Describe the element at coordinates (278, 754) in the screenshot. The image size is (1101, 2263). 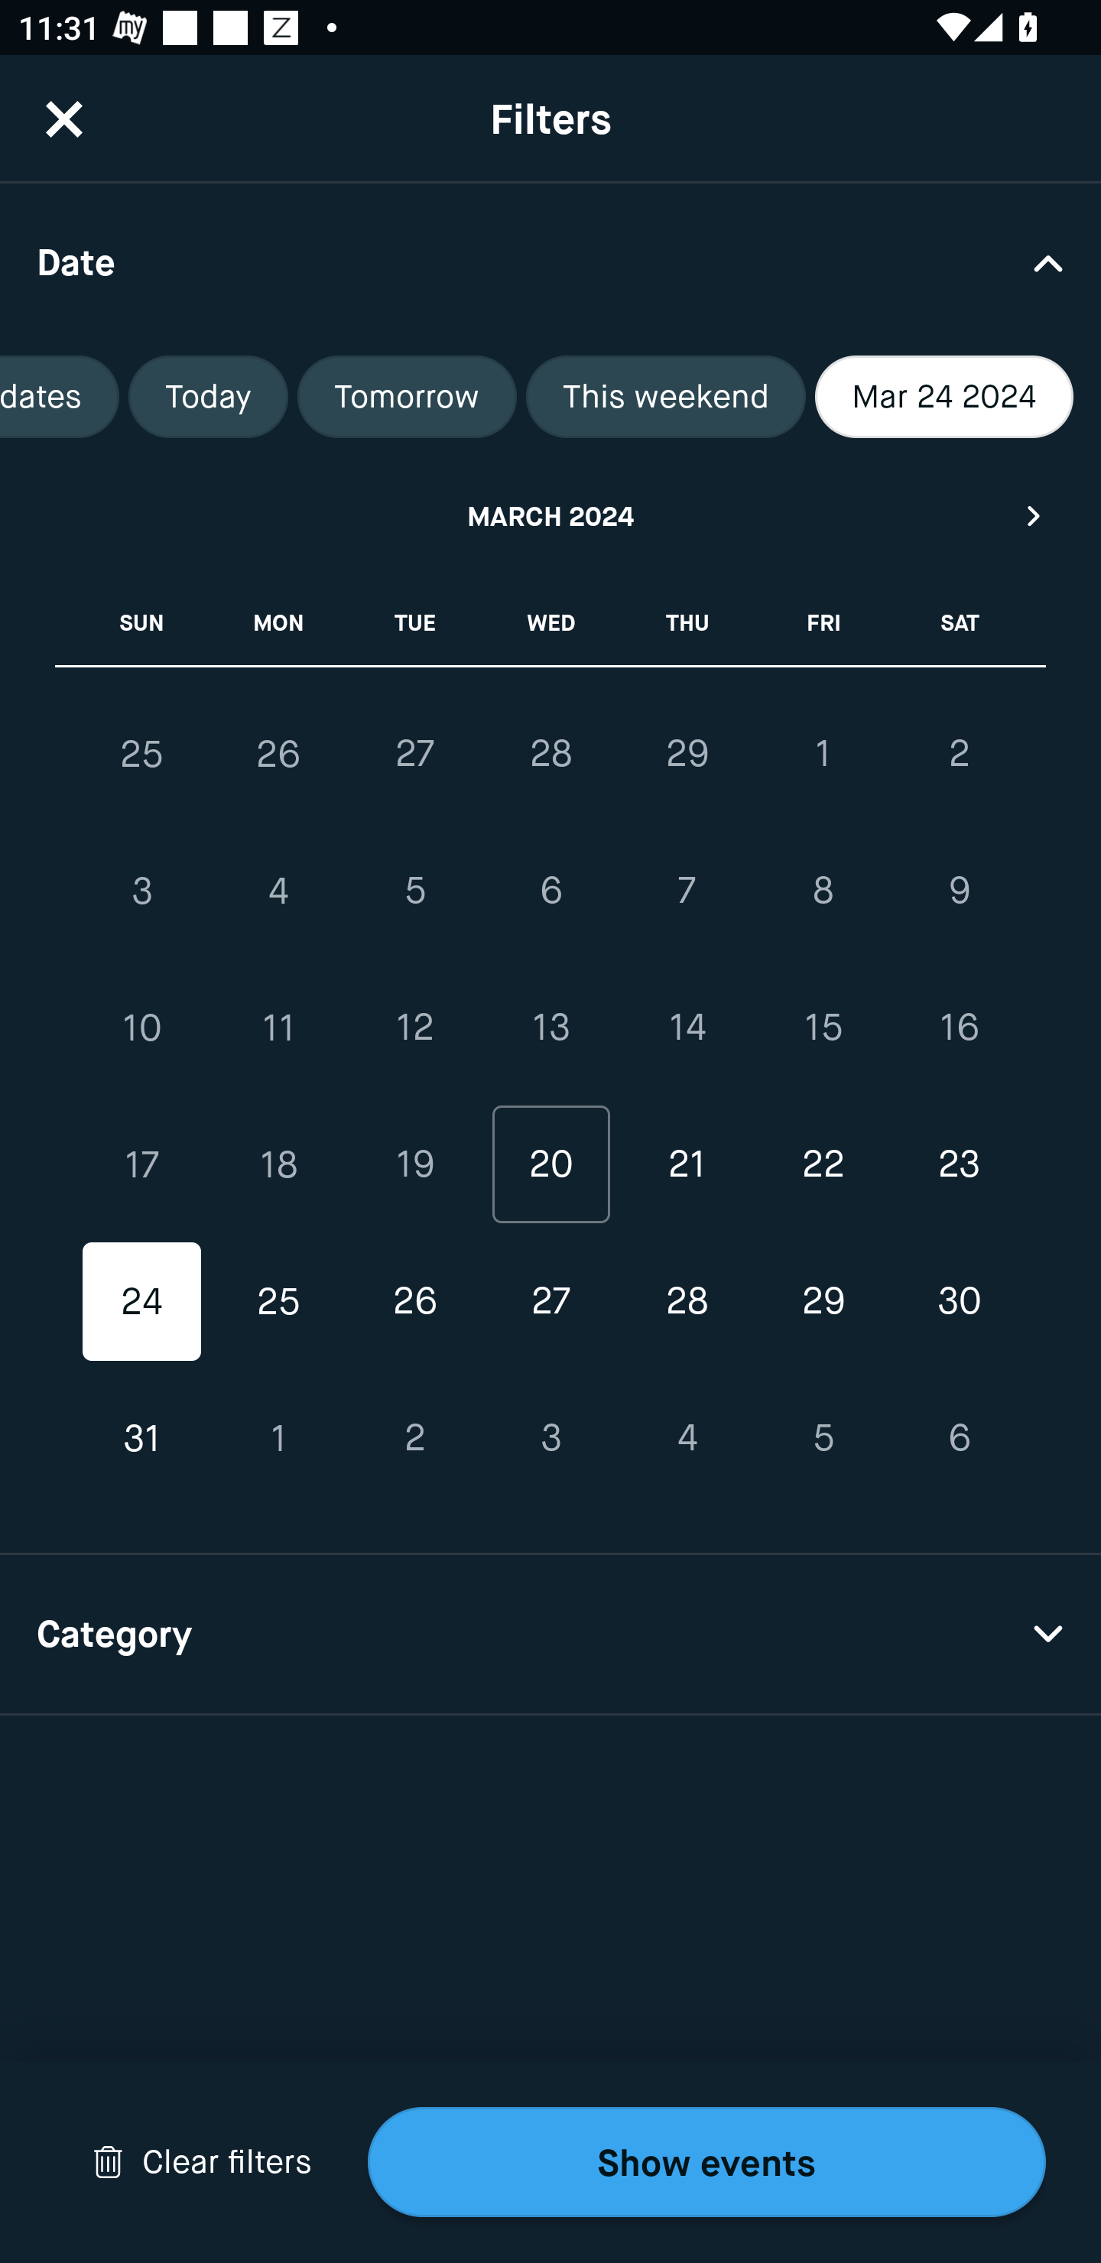
I see `26` at that location.